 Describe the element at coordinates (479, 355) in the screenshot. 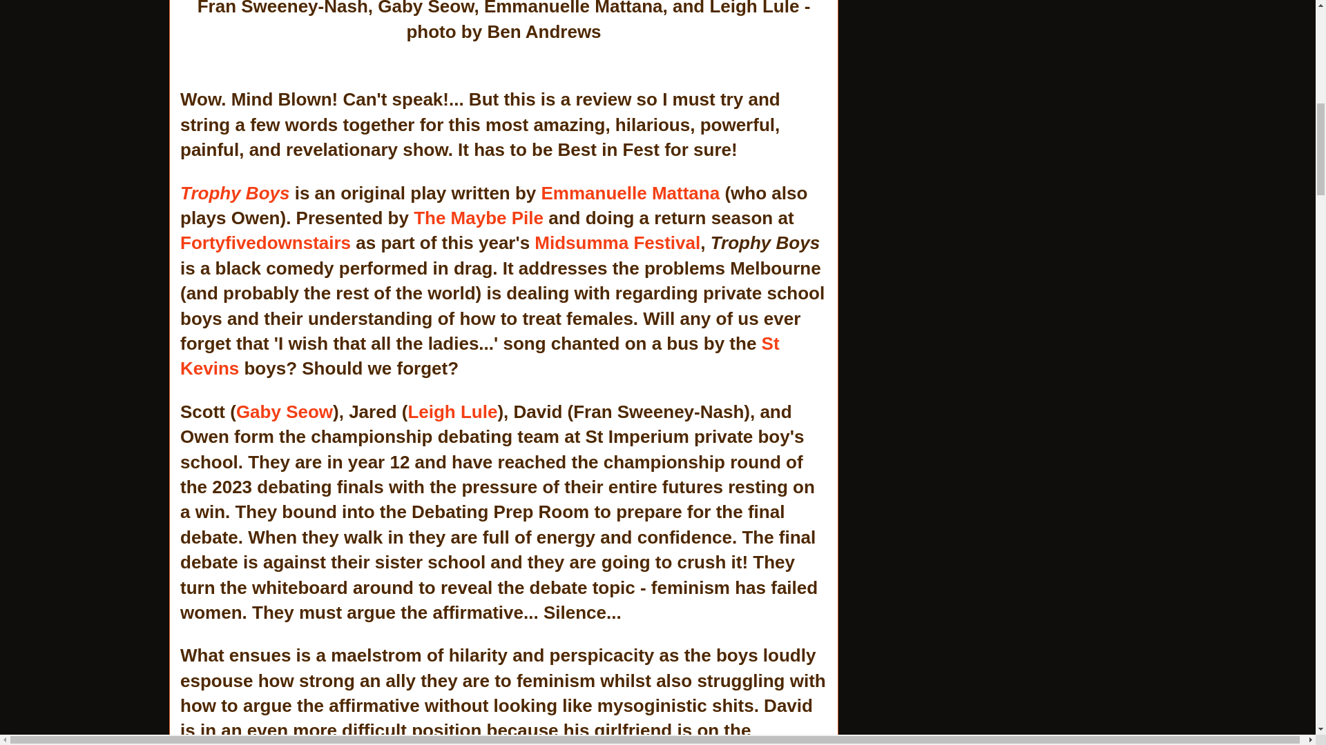

I see `St Kevins` at that location.